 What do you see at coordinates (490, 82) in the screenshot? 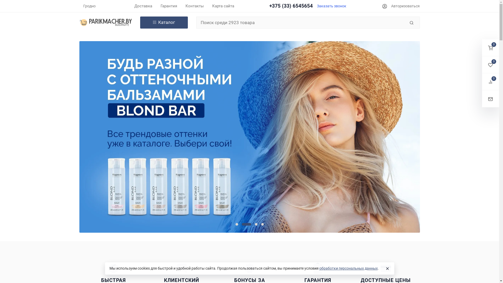
I see `0` at bounding box center [490, 82].